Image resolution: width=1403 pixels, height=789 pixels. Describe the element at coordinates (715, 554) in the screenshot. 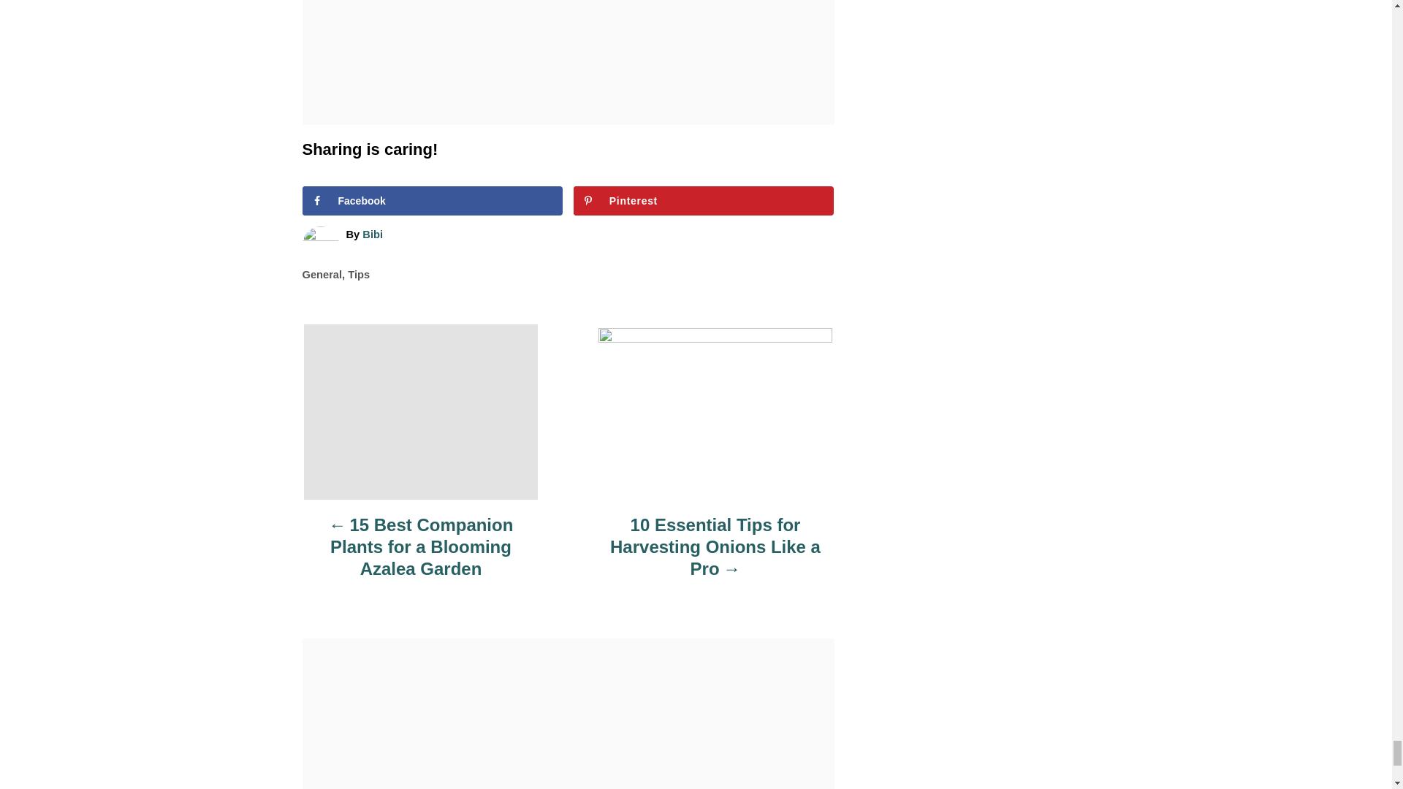

I see `10 Essential Tips for Harvesting Onions Like a Pro` at that location.